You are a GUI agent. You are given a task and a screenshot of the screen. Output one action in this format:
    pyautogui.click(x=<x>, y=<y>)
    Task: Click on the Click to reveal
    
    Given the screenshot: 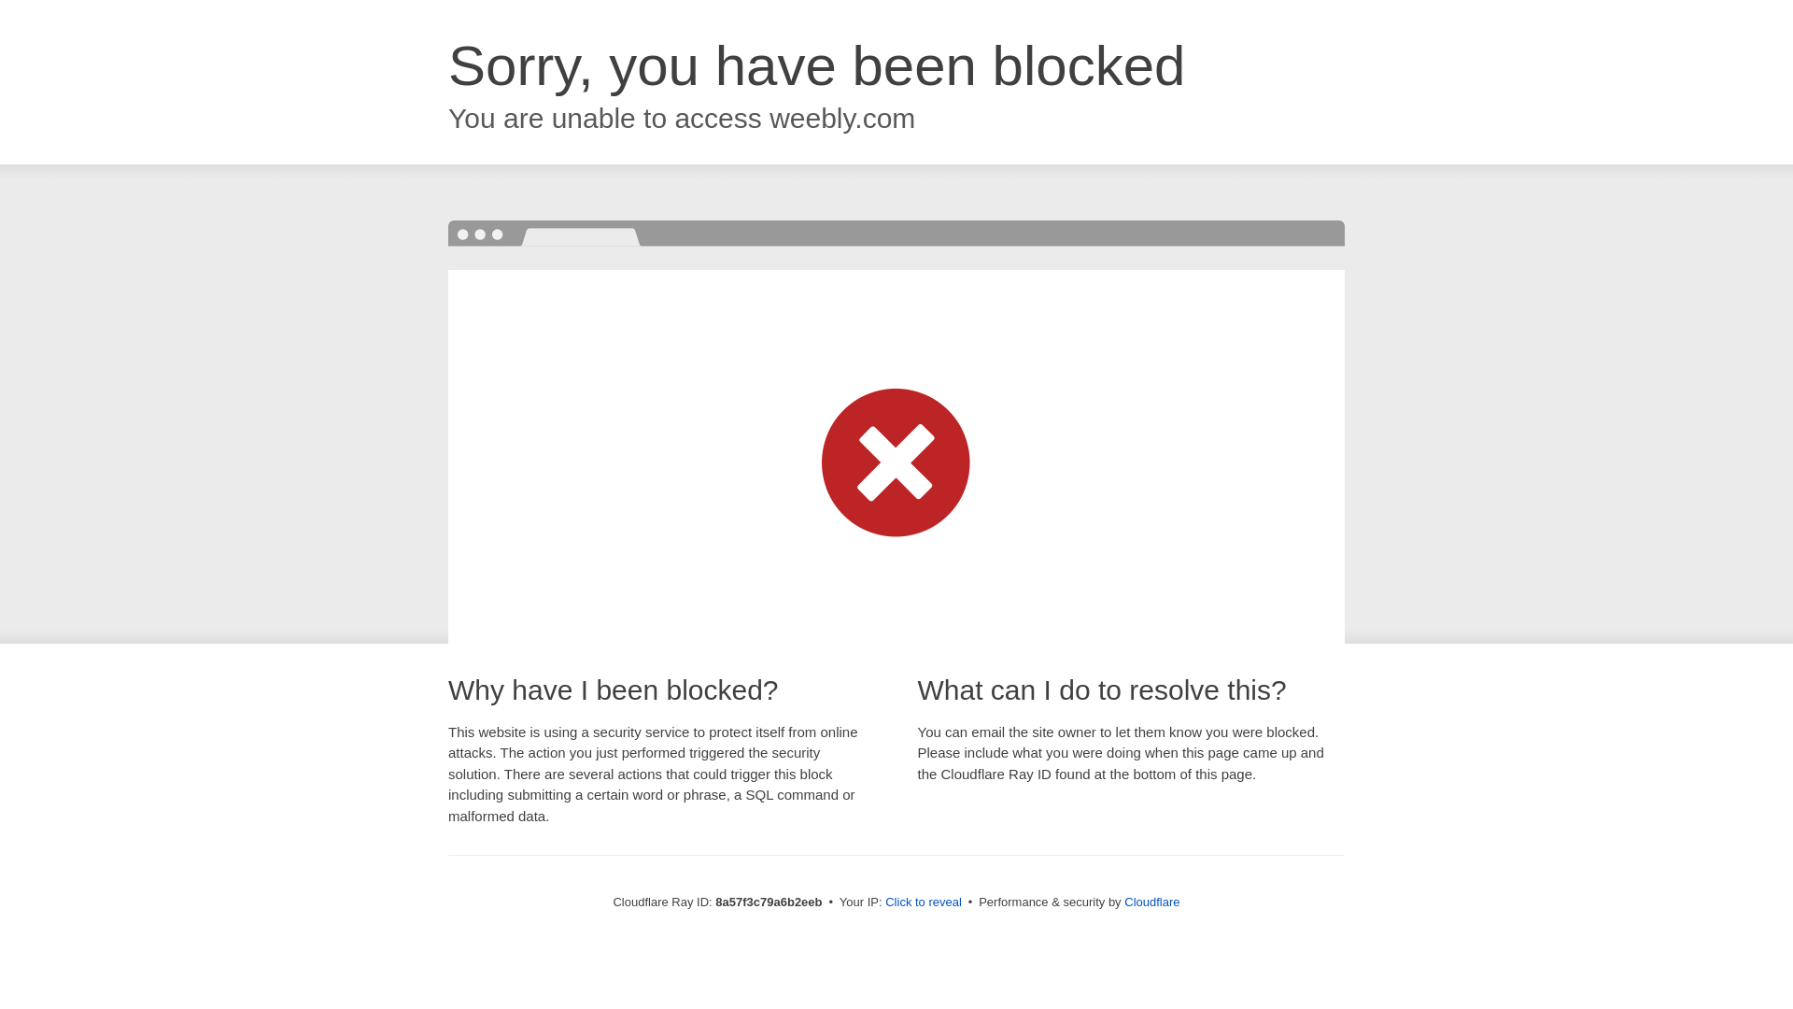 What is the action you would take?
    pyautogui.click(x=923, y=902)
    